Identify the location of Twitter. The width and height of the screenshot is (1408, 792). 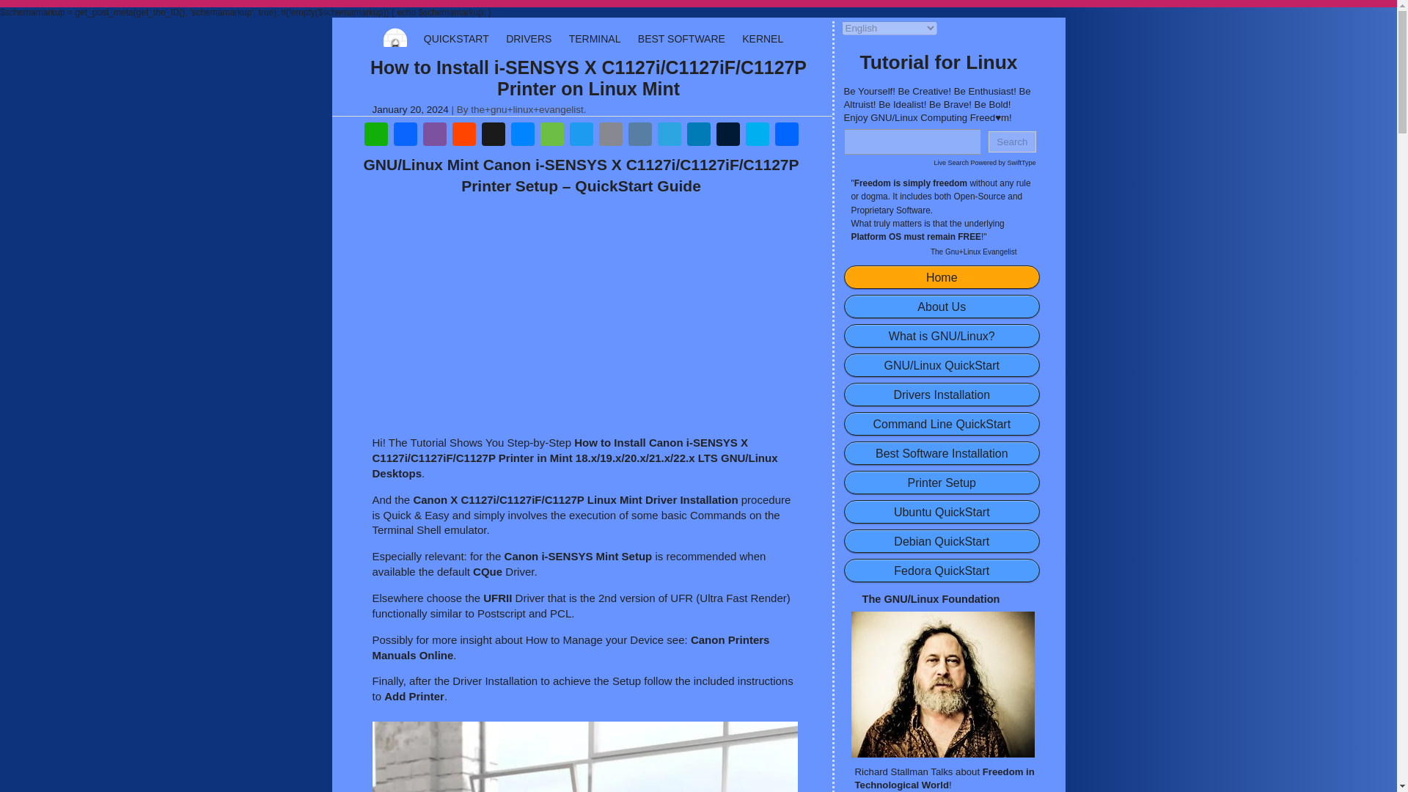
(581, 136).